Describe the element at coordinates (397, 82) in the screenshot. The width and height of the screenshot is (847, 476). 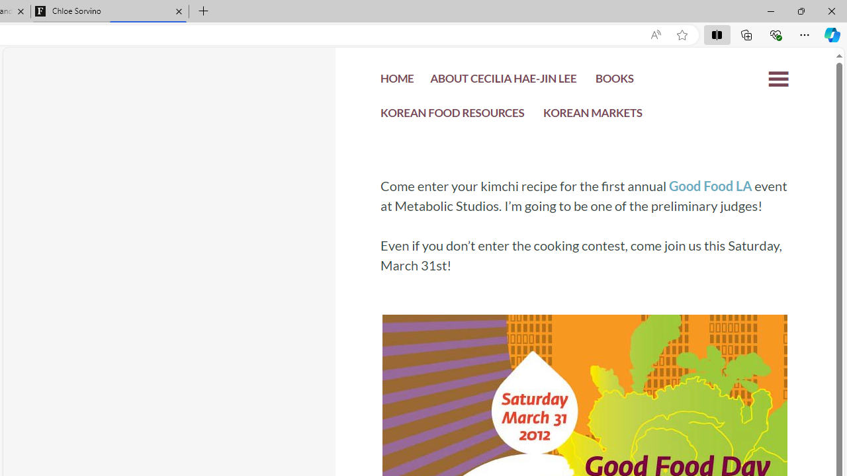
I see `HOME` at that location.